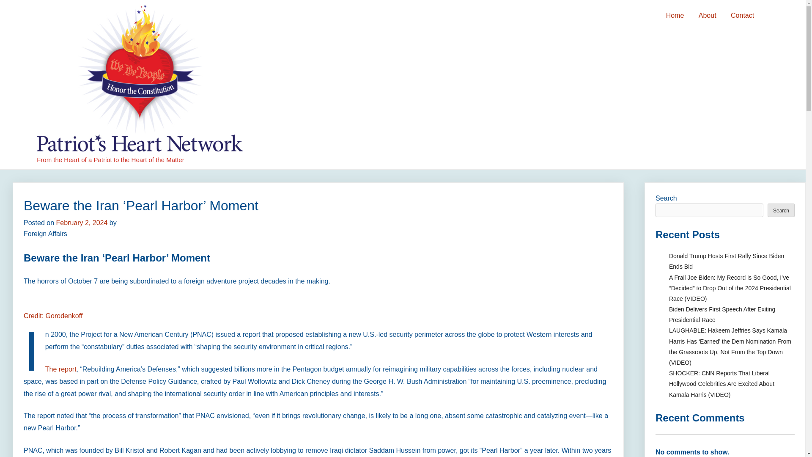 The width and height of the screenshot is (812, 457). Describe the element at coordinates (81, 223) in the screenshot. I see `February 2, 2024` at that location.